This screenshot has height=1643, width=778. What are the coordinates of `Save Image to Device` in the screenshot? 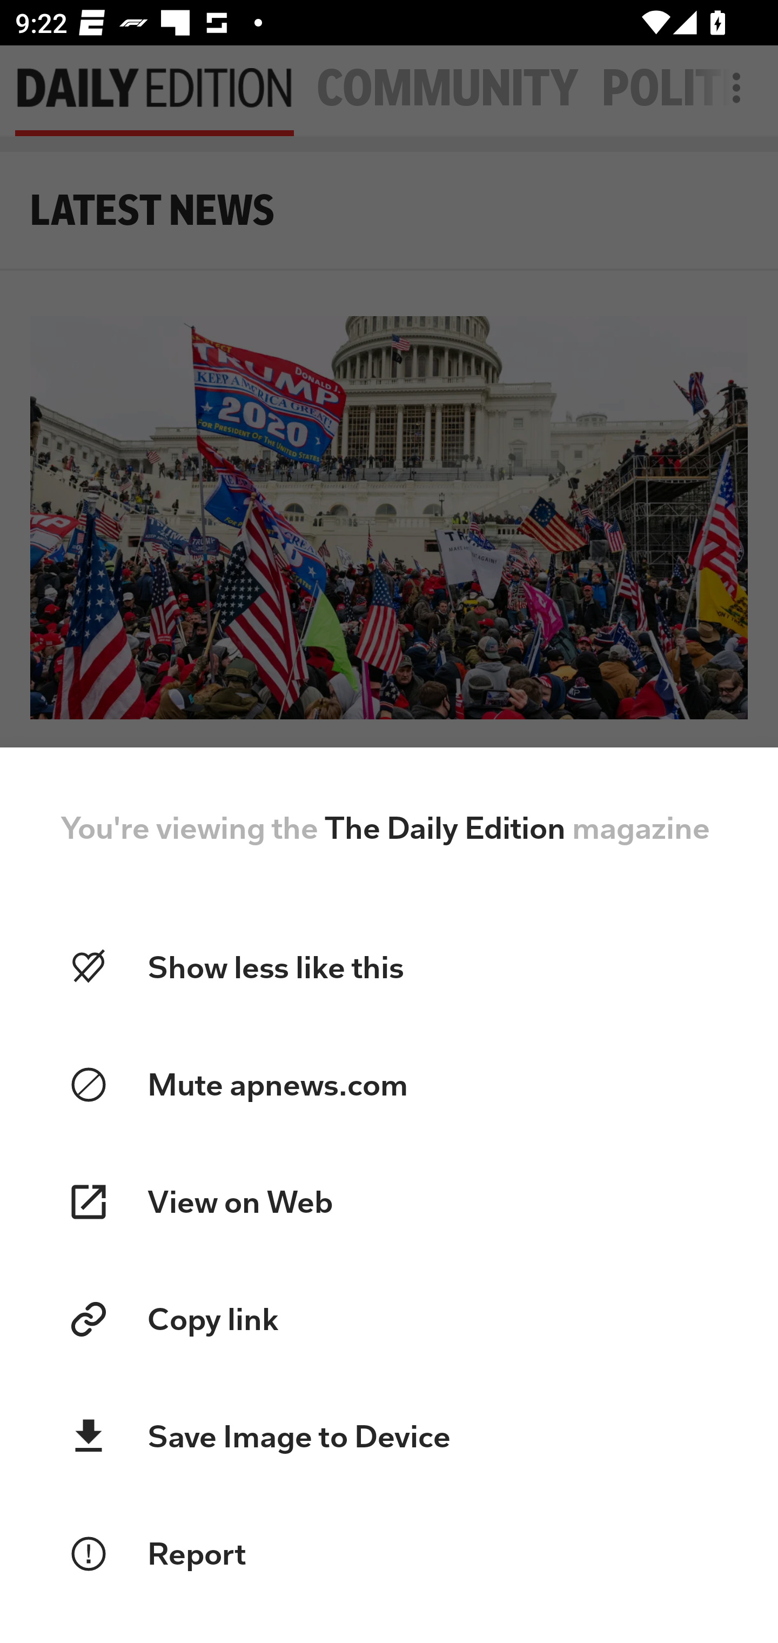 It's located at (389, 1437).